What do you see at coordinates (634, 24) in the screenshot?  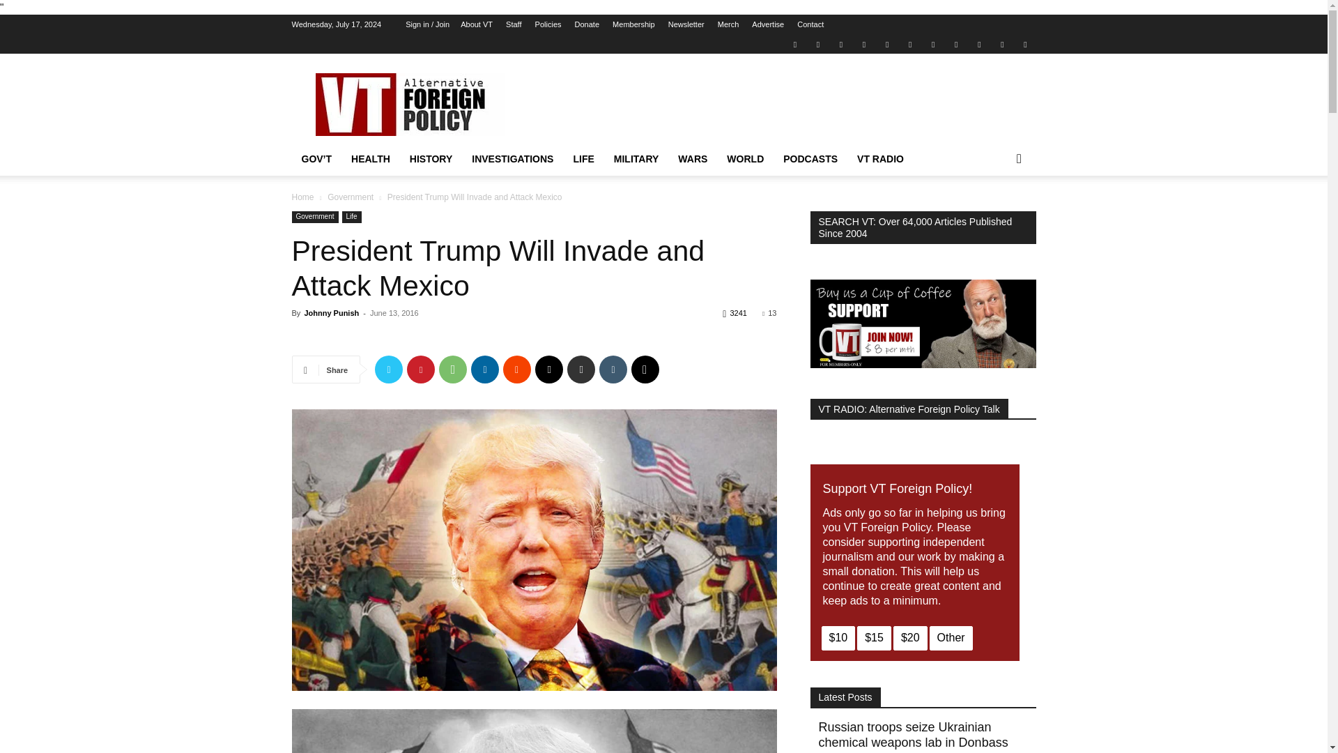 I see `Membership` at bounding box center [634, 24].